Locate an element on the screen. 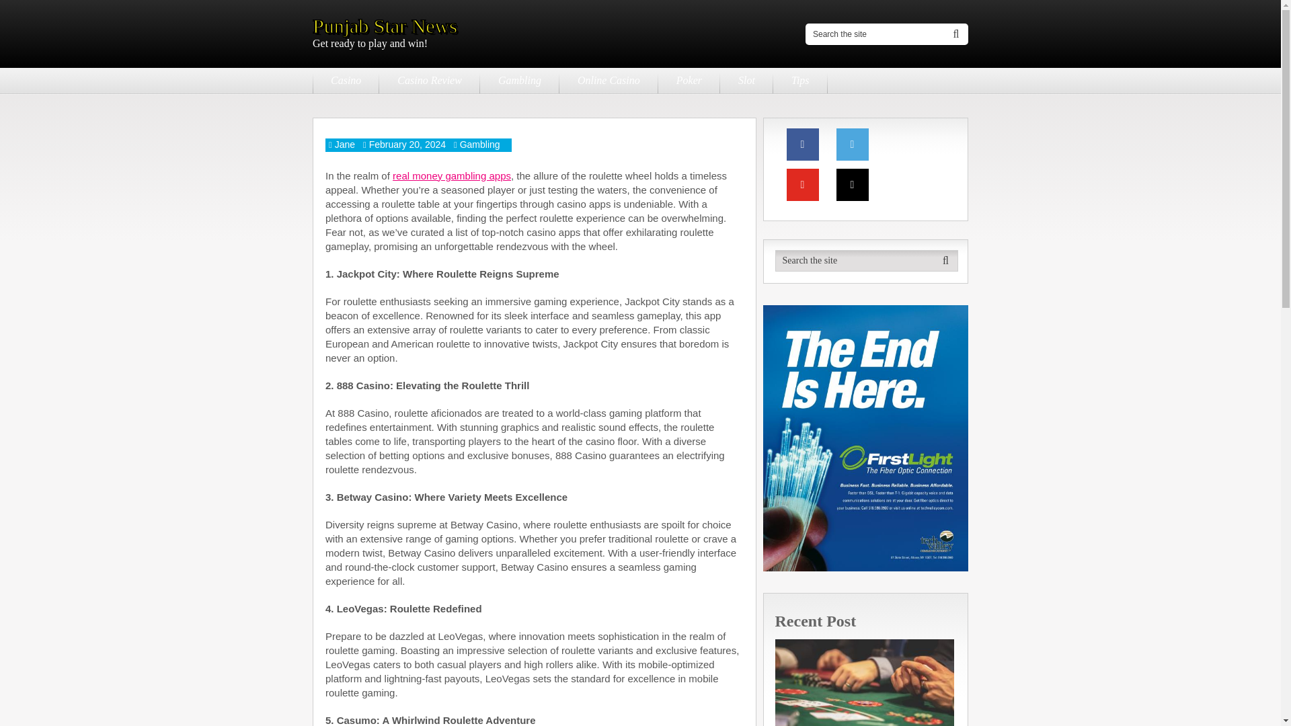 This screenshot has height=726, width=1291. youtube is located at coordinates (802, 184).